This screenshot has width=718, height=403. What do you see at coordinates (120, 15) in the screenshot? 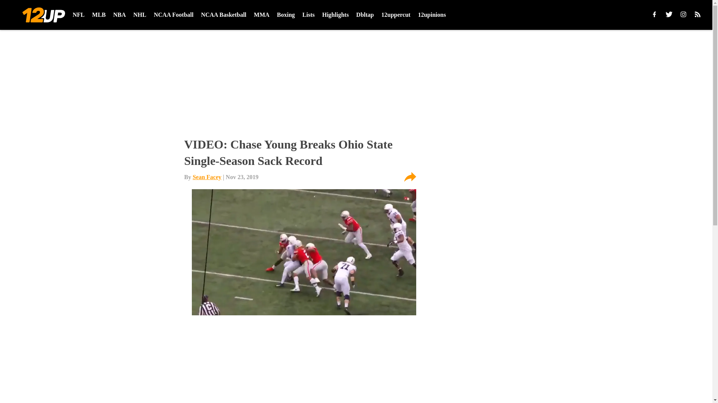
I see `NBA` at bounding box center [120, 15].